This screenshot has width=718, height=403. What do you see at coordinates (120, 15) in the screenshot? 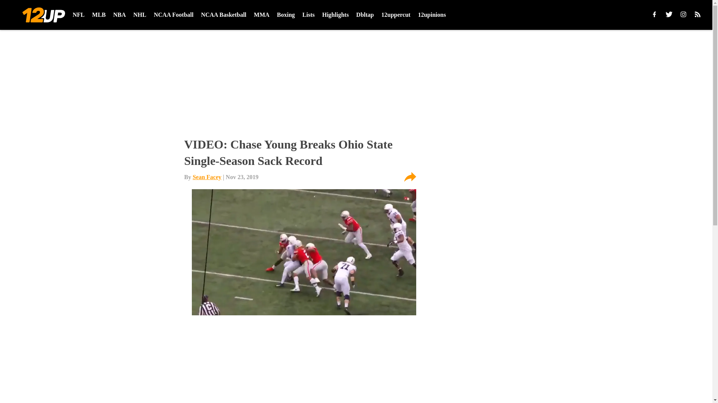
I see `NBA` at bounding box center [120, 15].